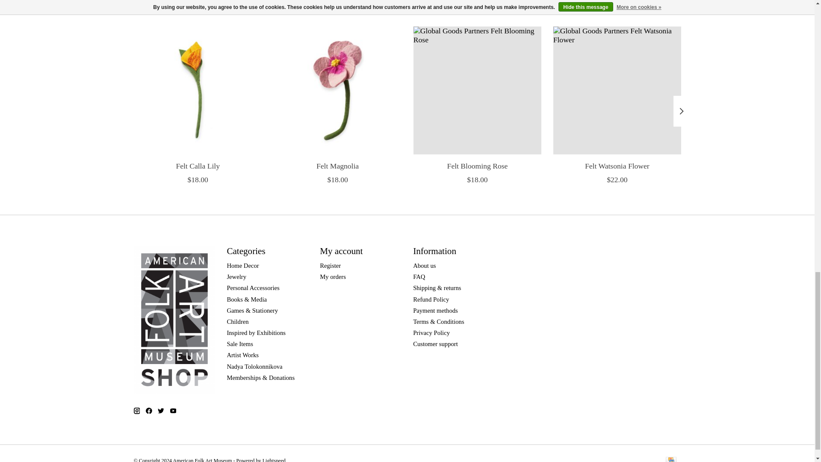 The width and height of the screenshot is (821, 462). What do you see at coordinates (419, 276) in the screenshot?
I see `FAQ` at bounding box center [419, 276].